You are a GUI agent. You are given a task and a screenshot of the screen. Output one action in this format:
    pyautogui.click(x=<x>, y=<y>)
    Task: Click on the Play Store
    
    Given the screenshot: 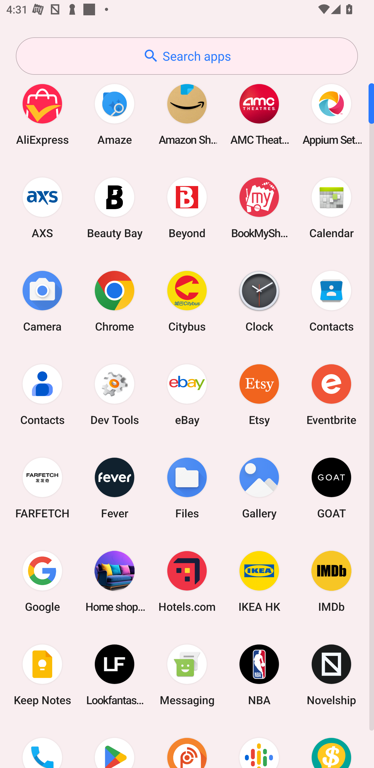 What is the action you would take?
    pyautogui.click(x=115, y=745)
    